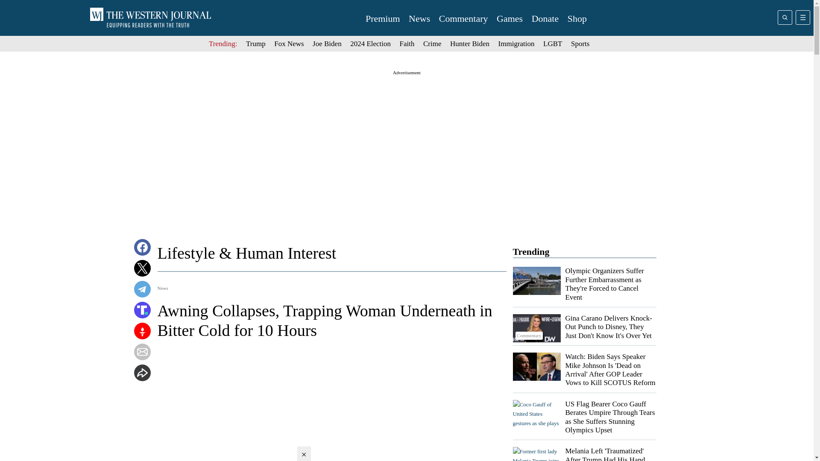 This screenshot has width=820, height=461. What do you see at coordinates (383, 19) in the screenshot?
I see `Premium` at bounding box center [383, 19].